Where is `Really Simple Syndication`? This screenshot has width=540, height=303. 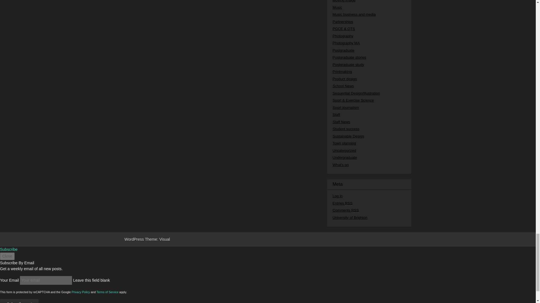 Really Simple Syndication is located at coordinates (349, 203).